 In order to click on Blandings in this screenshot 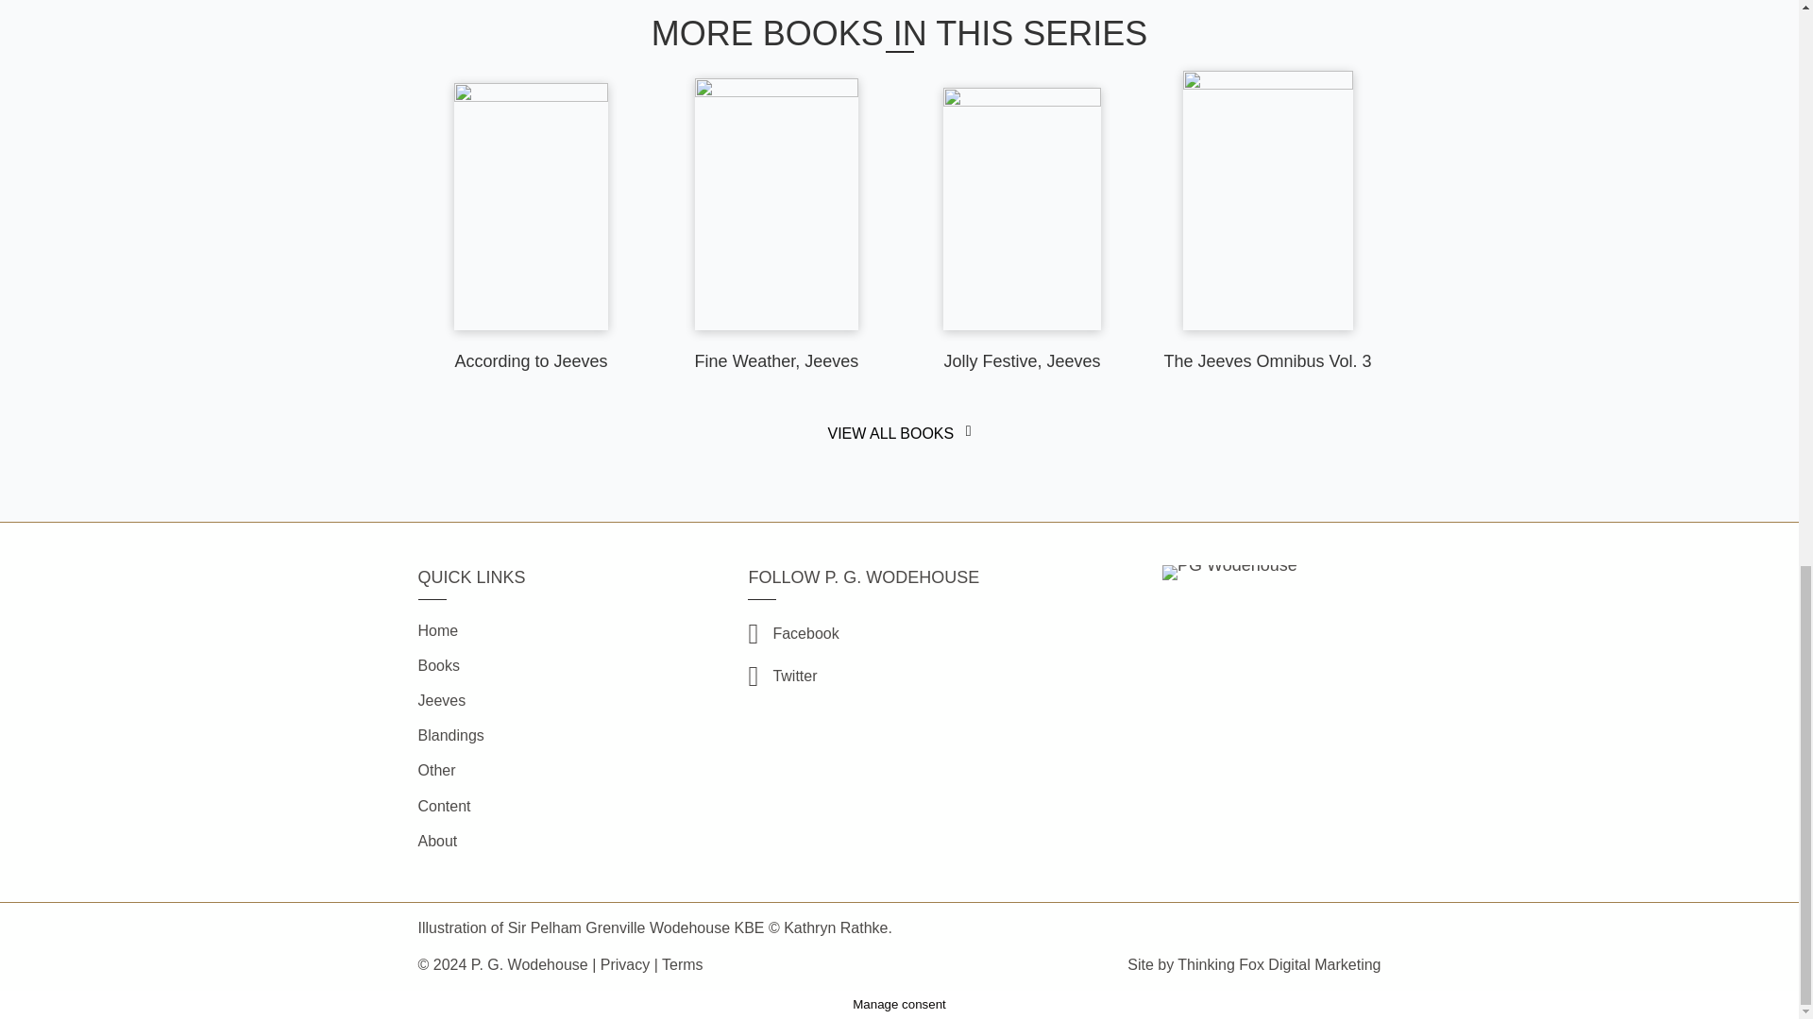, I will do `click(564, 736)`.